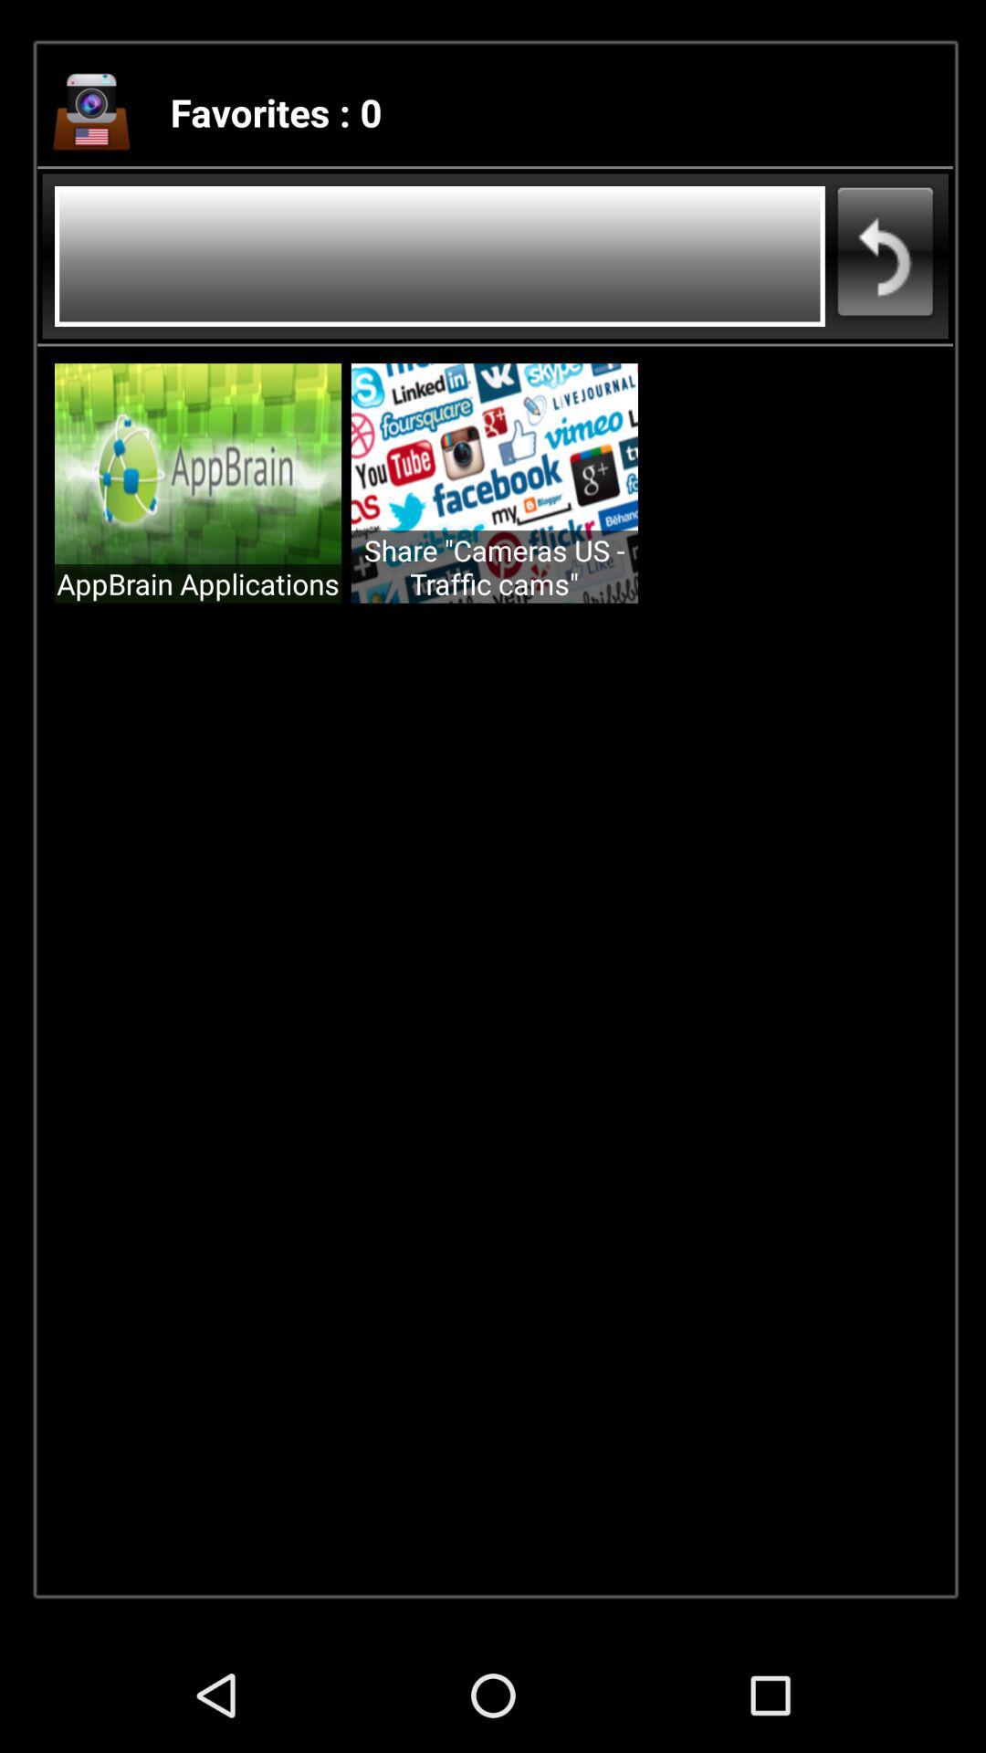 This screenshot has width=986, height=1753. Describe the element at coordinates (198, 583) in the screenshot. I see `flip until the appbrain applications app` at that location.